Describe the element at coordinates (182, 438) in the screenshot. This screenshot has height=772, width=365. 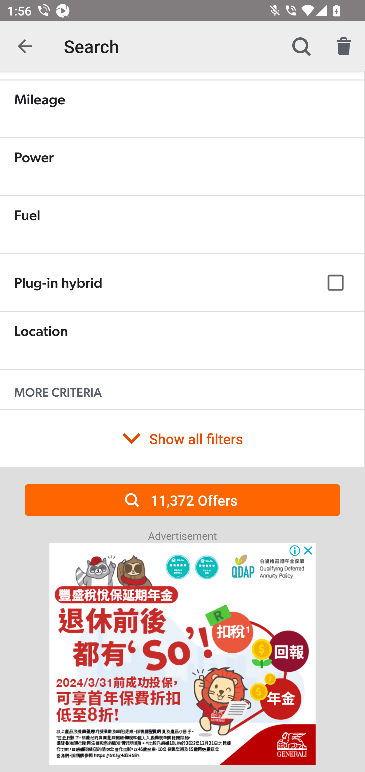
I see `Show all filters` at that location.